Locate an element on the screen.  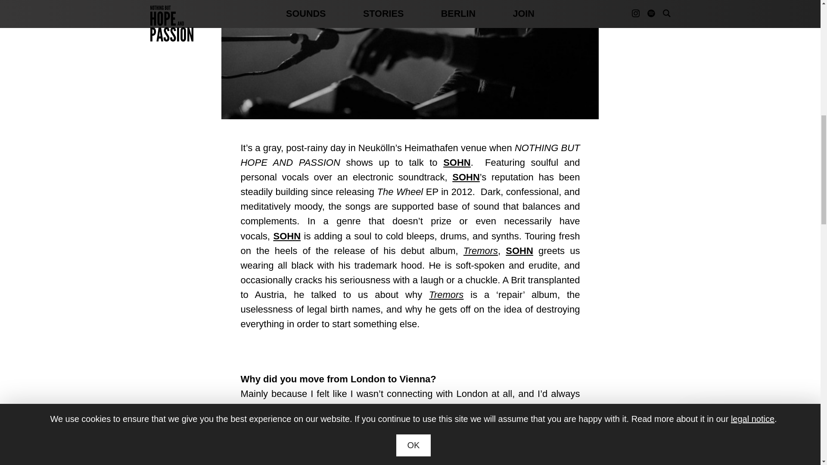
Review: SOHN - 'Tremors' is located at coordinates (446, 294).